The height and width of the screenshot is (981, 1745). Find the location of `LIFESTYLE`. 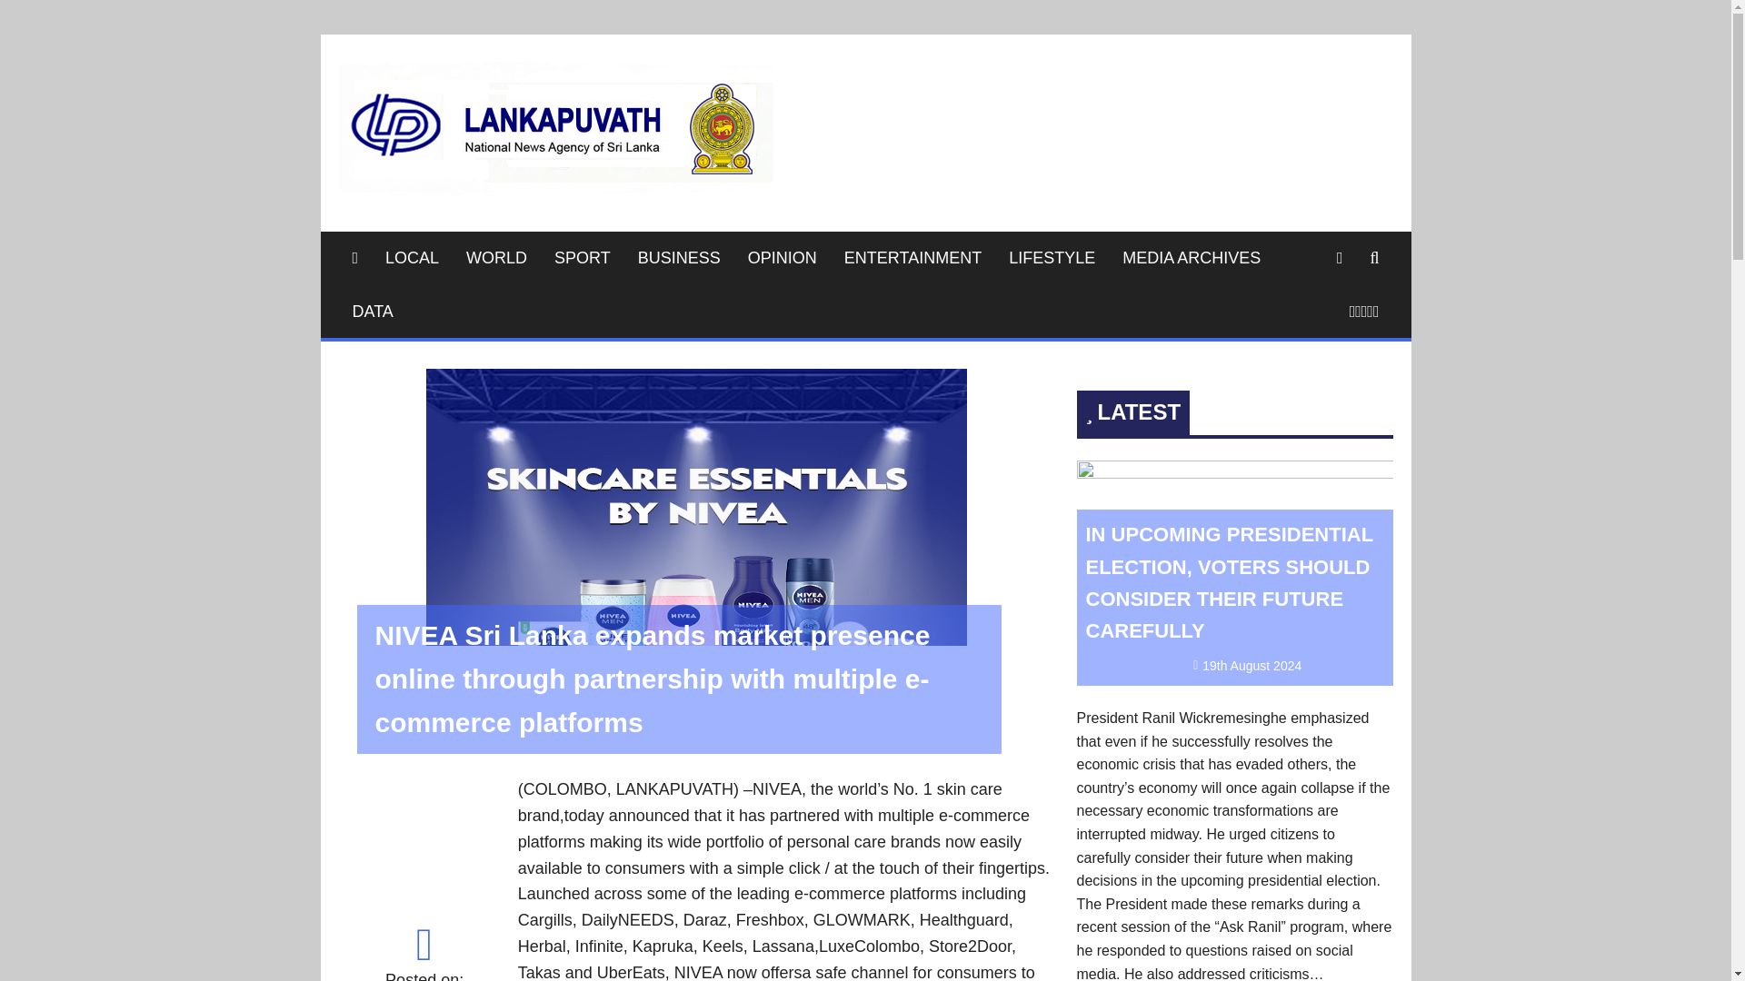

LIFESTYLE is located at coordinates (1051, 258).